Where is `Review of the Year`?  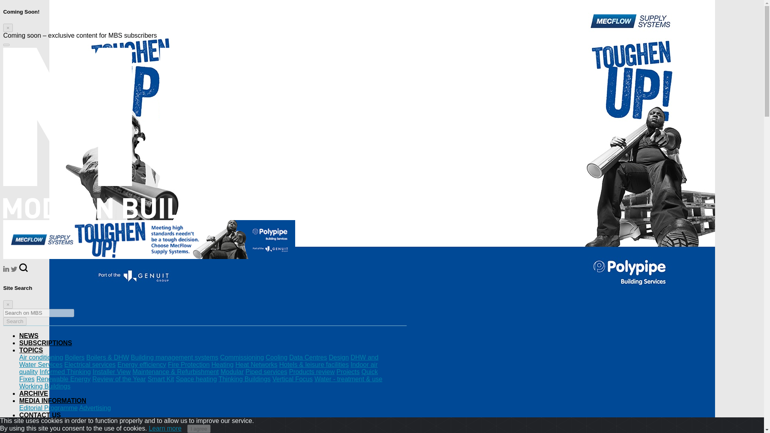
Review of the Year is located at coordinates (119, 379).